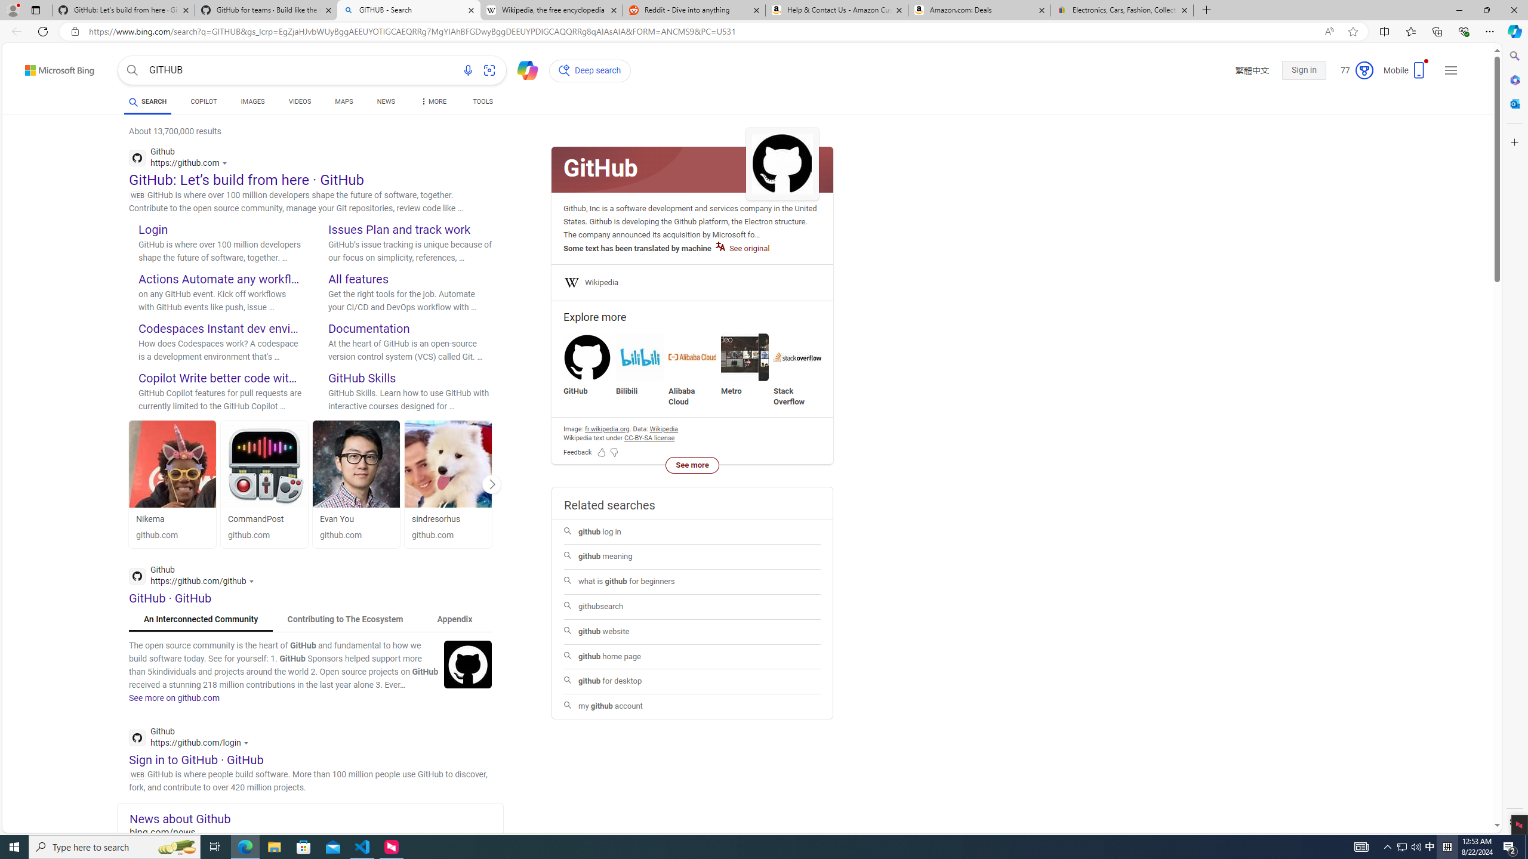 The width and height of the screenshot is (1528, 859). Describe the element at coordinates (692, 370) in the screenshot. I see `Explore more Alibaba Cloud` at that location.